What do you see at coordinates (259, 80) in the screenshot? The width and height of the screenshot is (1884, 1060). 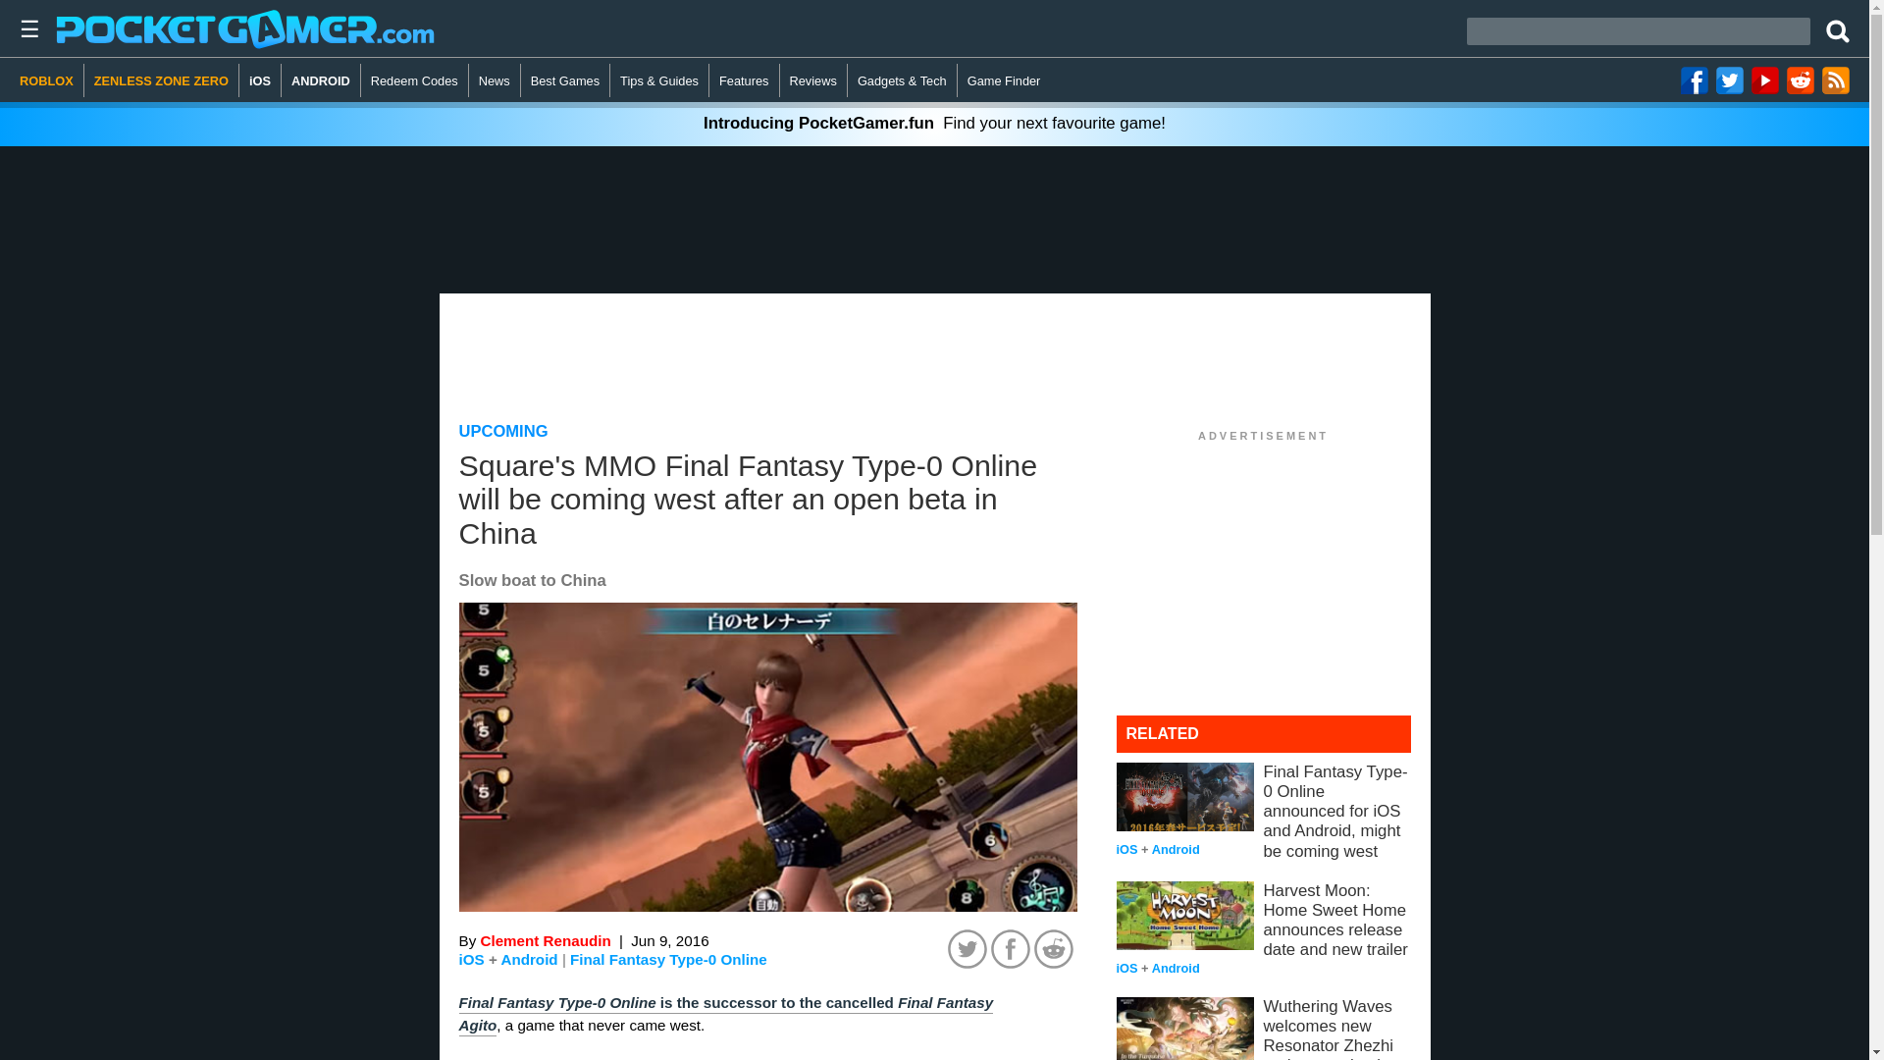 I see `iOS` at bounding box center [259, 80].